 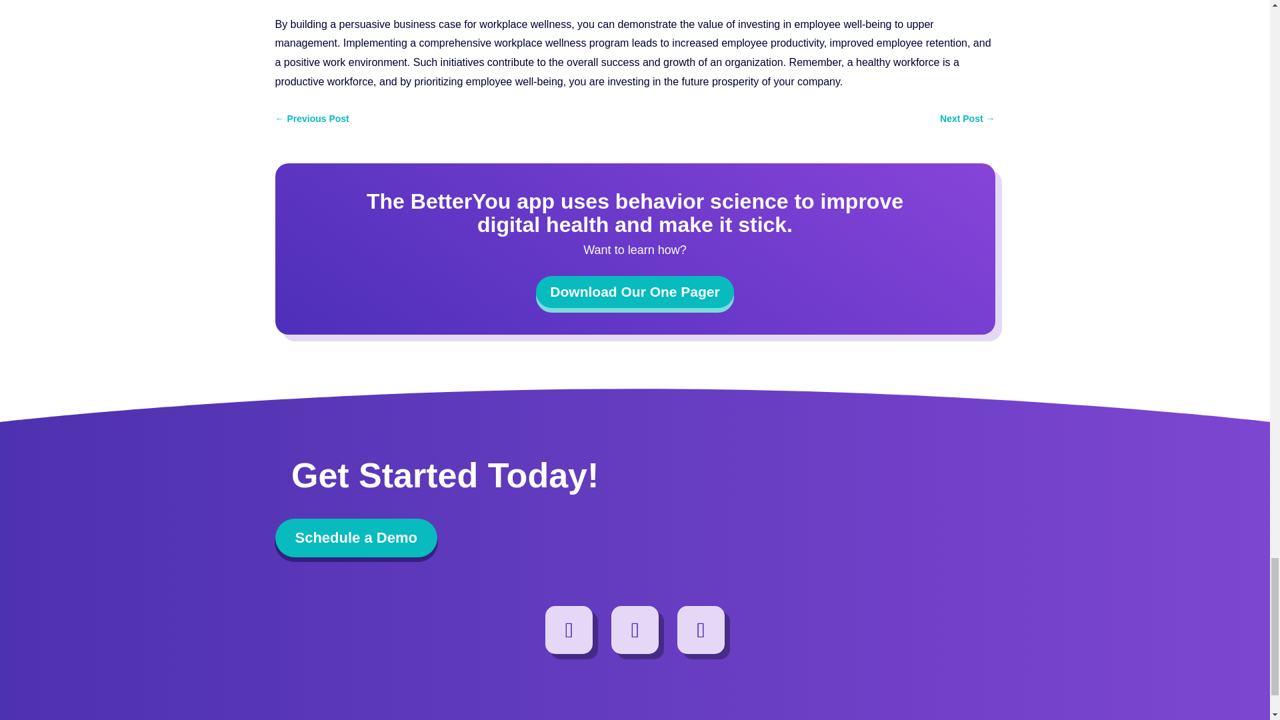 What do you see at coordinates (635, 629) in the screenshot?
I see `Follow on LinkedIn` at bounding box center [635, 629].